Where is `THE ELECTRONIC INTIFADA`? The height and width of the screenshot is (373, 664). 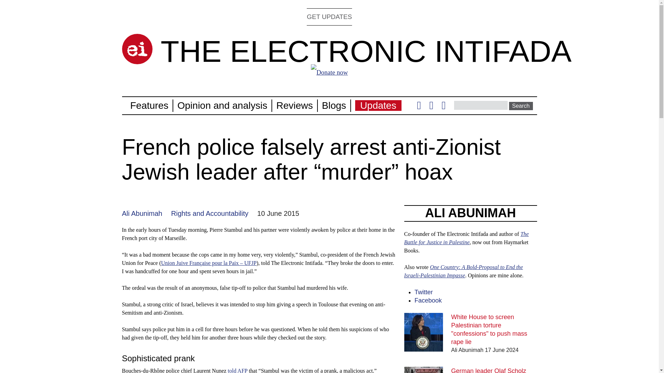
THE ELECTRONIC INTIFADA is located at coordinates (366, 51).